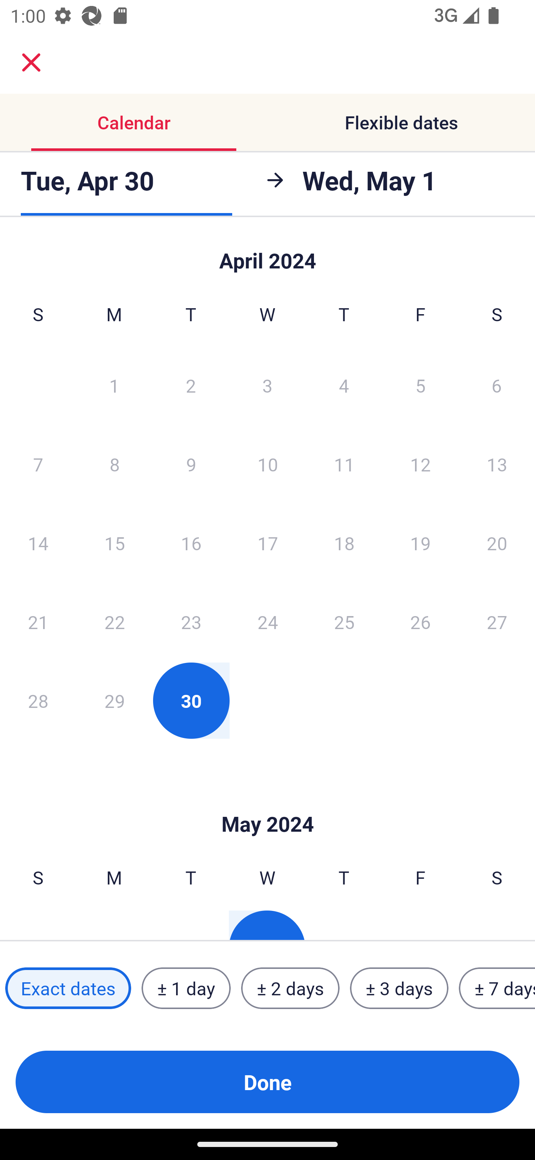 The width and height of the screenshot is (535, 1160). What do you see at coordinates (38, 700) in the screenshot?
I see `28 Sunday, April 28, 2024` at bounding box center [38, 700].